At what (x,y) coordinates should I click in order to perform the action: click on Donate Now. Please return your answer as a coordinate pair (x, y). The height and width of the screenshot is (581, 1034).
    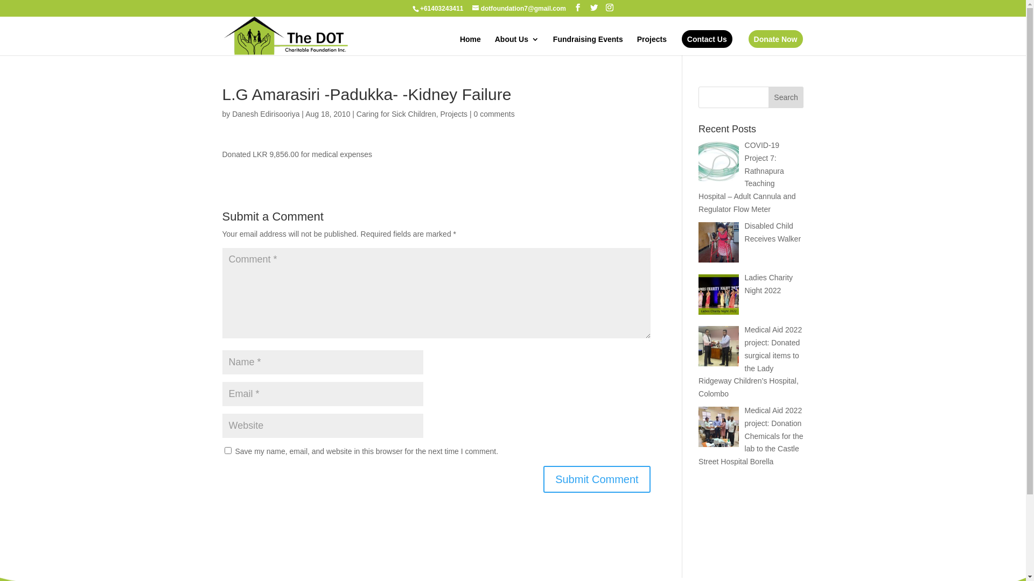
    Looking at the image, I should click on (775, 39).